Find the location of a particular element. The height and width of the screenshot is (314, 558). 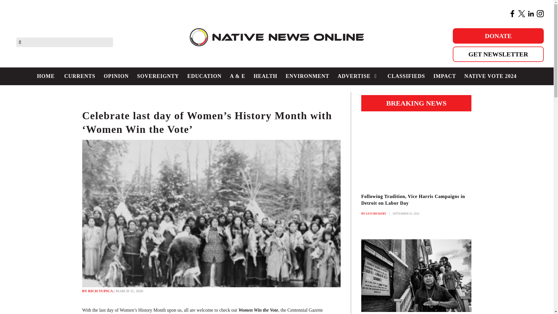

CURRENTS is located at coordinates (80, 76).